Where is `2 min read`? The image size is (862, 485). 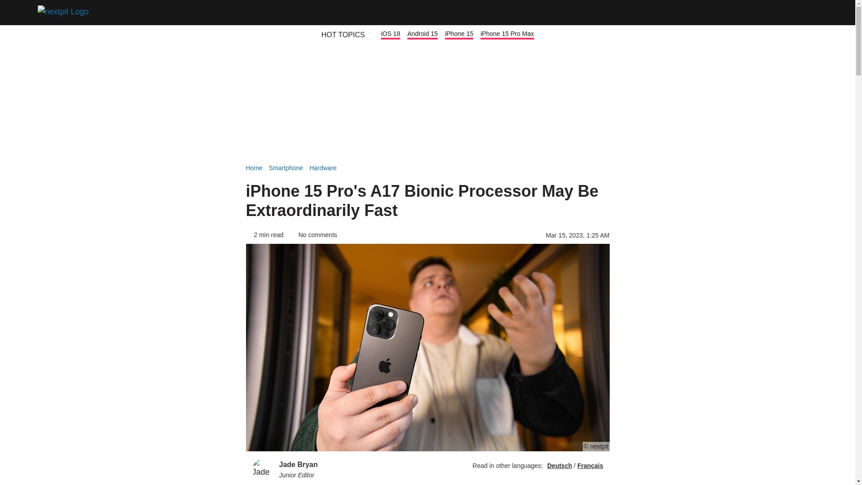
2 min read is located at coordinates (264, 235).